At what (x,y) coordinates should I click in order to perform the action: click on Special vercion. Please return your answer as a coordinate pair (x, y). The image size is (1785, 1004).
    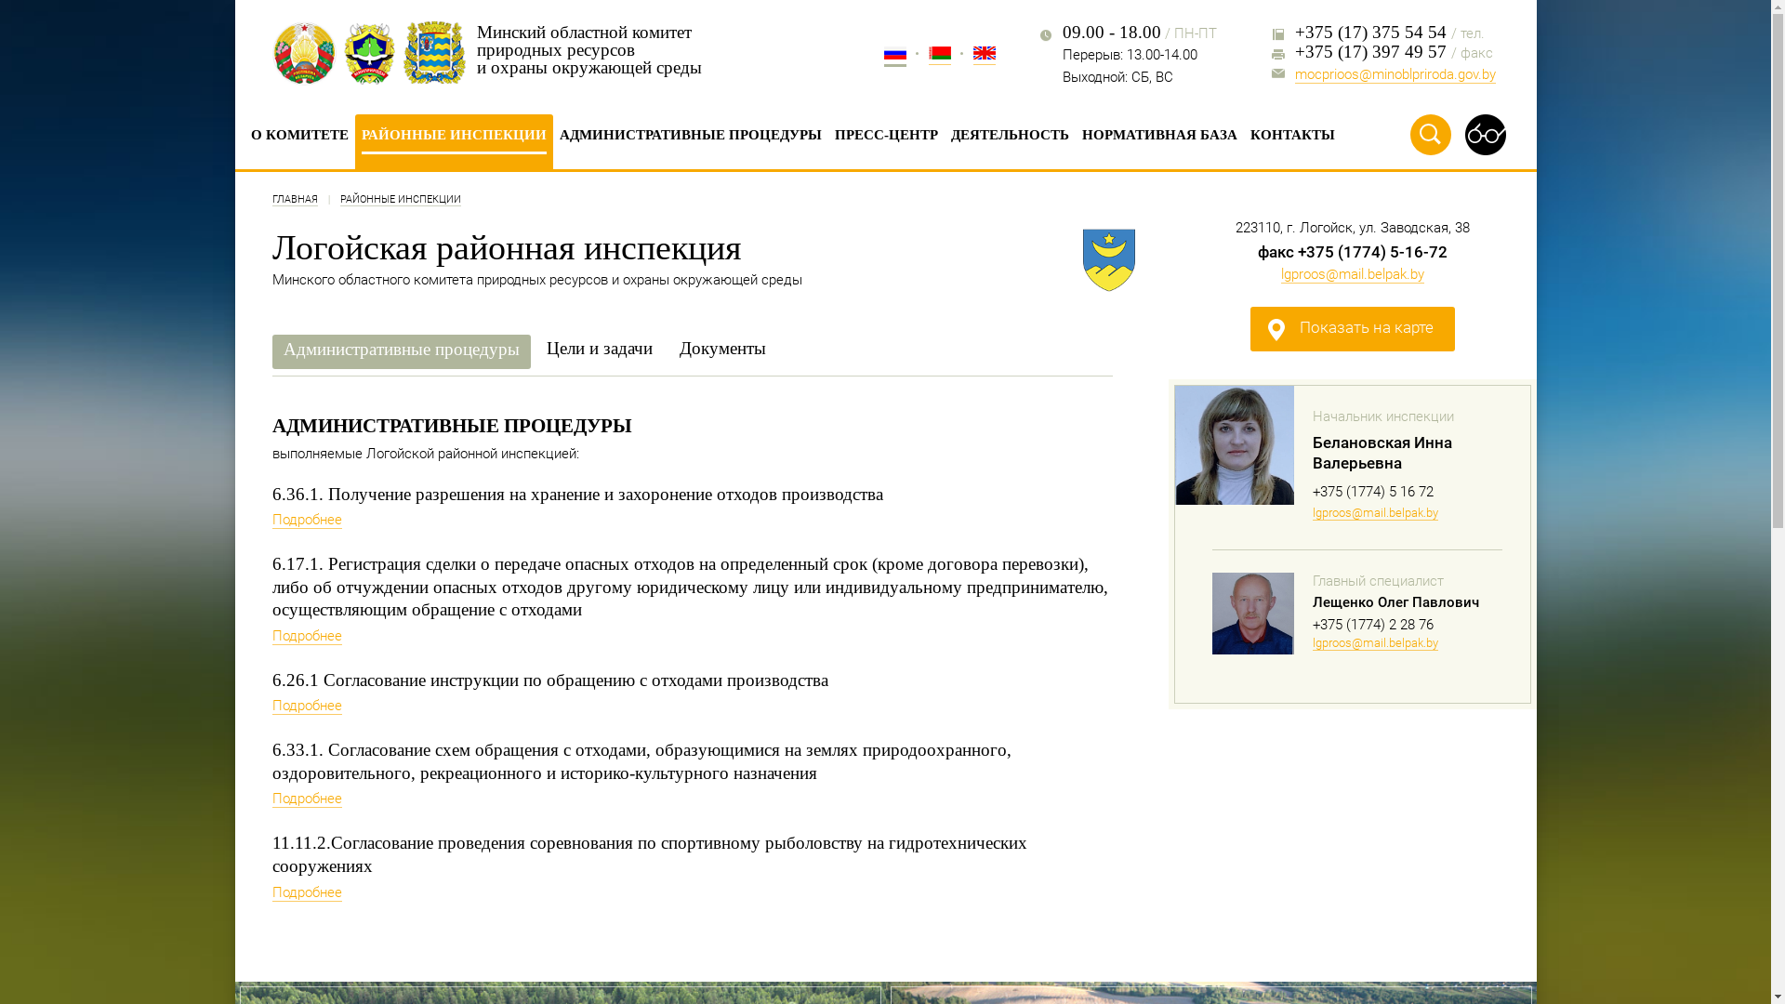
    Looking at the image, I should click on (1485, 135).